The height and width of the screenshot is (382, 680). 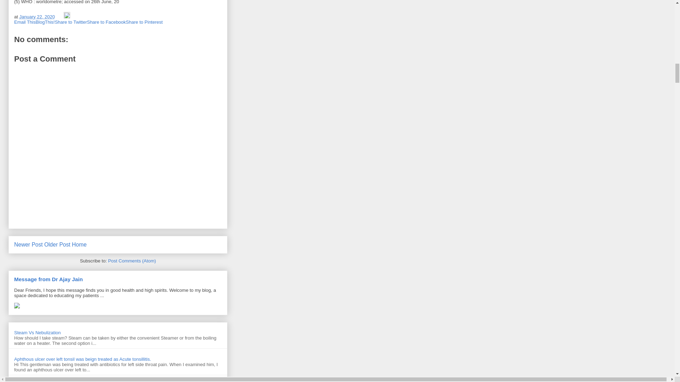 What do you see at coordinates (36, 17) in the screenshot?
I see `permanent link` at bounding box center [36, 17].